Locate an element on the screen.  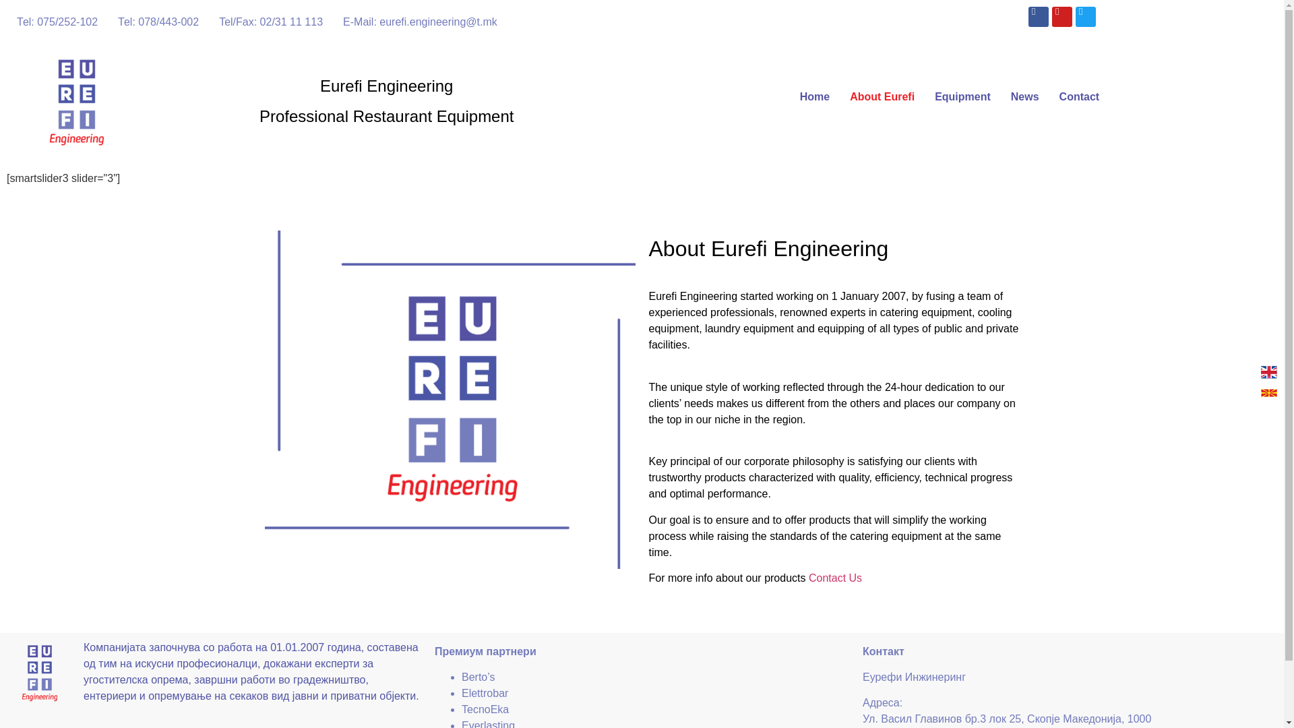
Republic of Macedonia is located at coordinates (1268, 393).